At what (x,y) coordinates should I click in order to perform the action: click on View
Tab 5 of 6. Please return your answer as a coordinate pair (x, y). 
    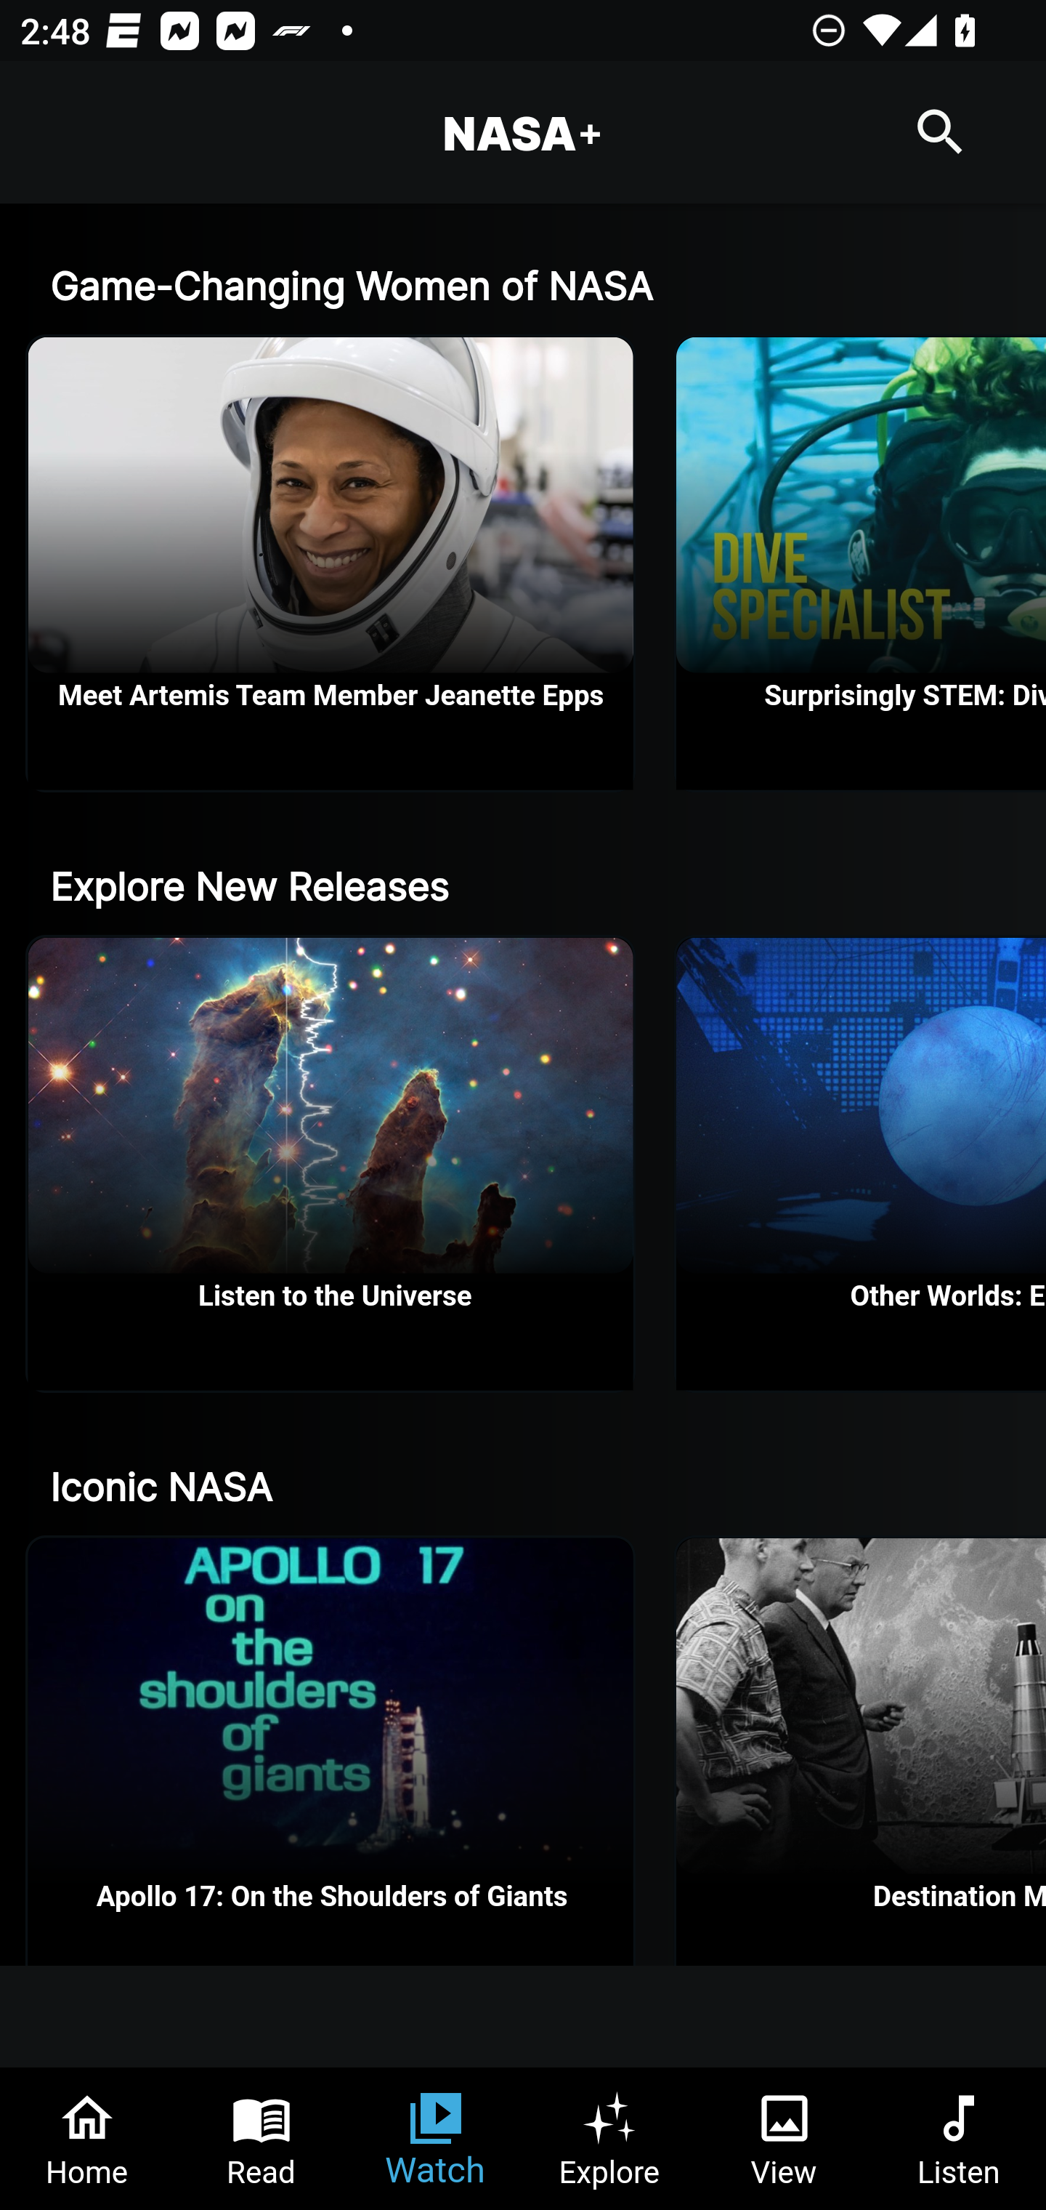
    Looking at the image, I should click on (784, 2139).